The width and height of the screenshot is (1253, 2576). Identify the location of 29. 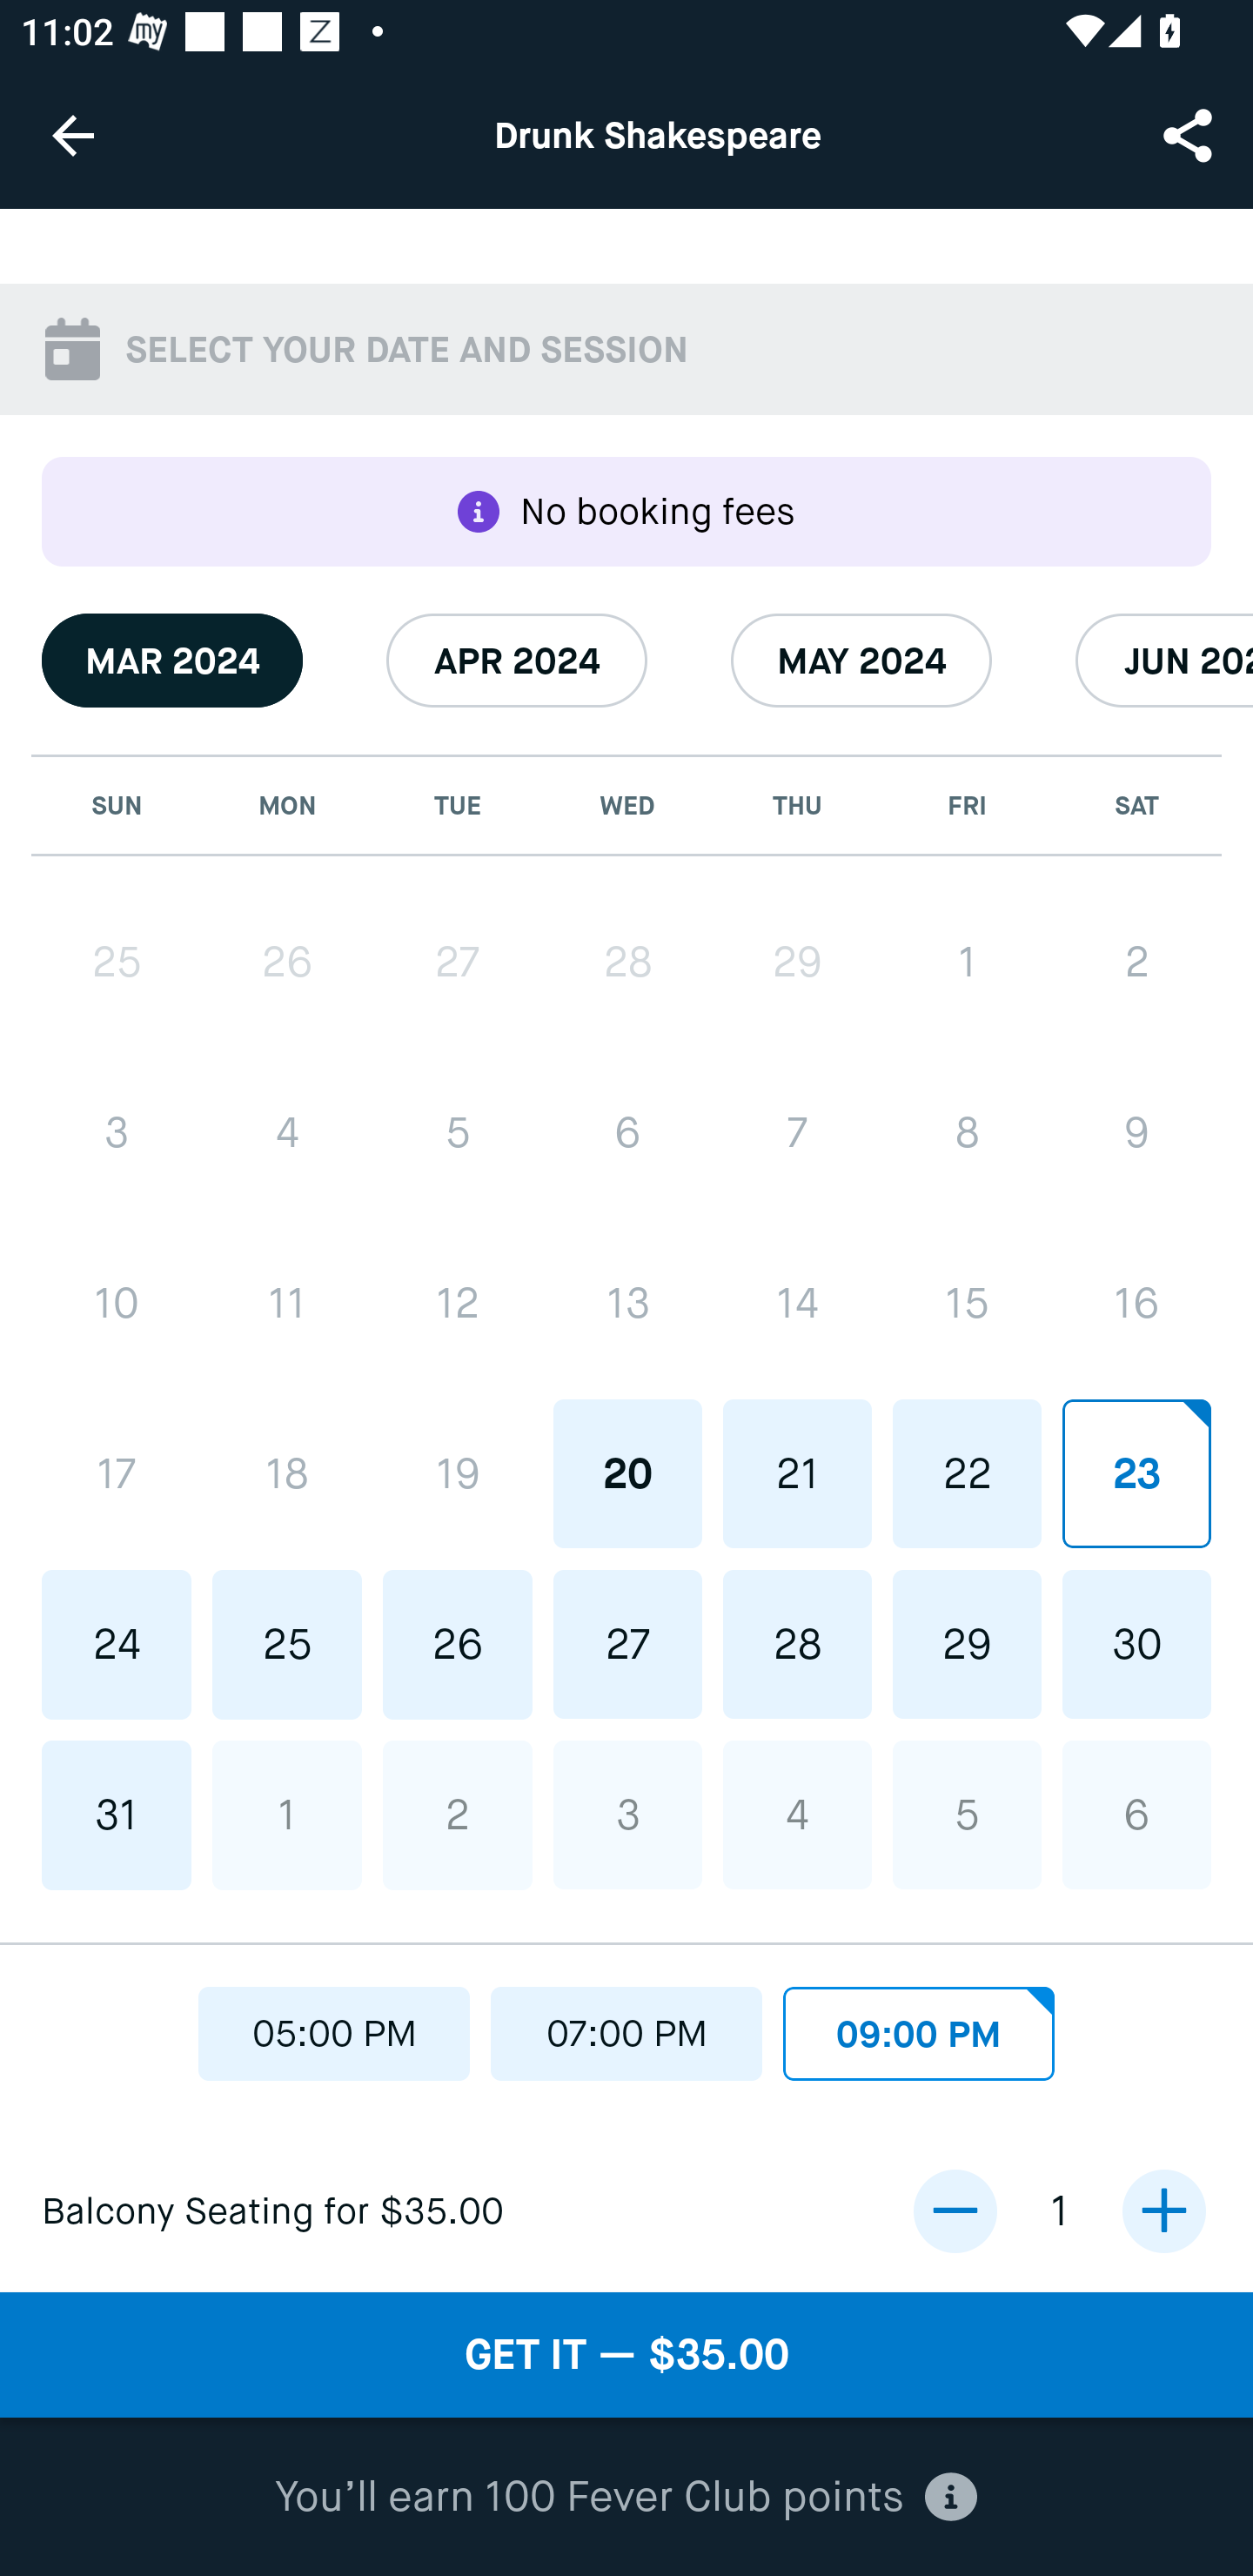
(966, 1643).